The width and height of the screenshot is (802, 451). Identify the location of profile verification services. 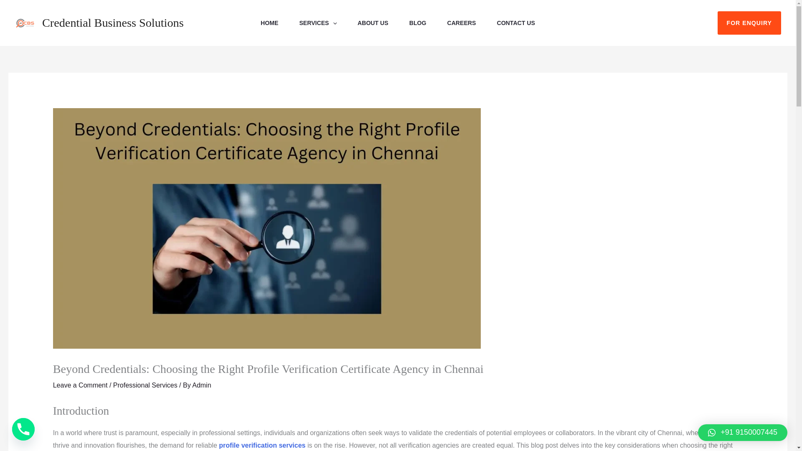
(262, 445).